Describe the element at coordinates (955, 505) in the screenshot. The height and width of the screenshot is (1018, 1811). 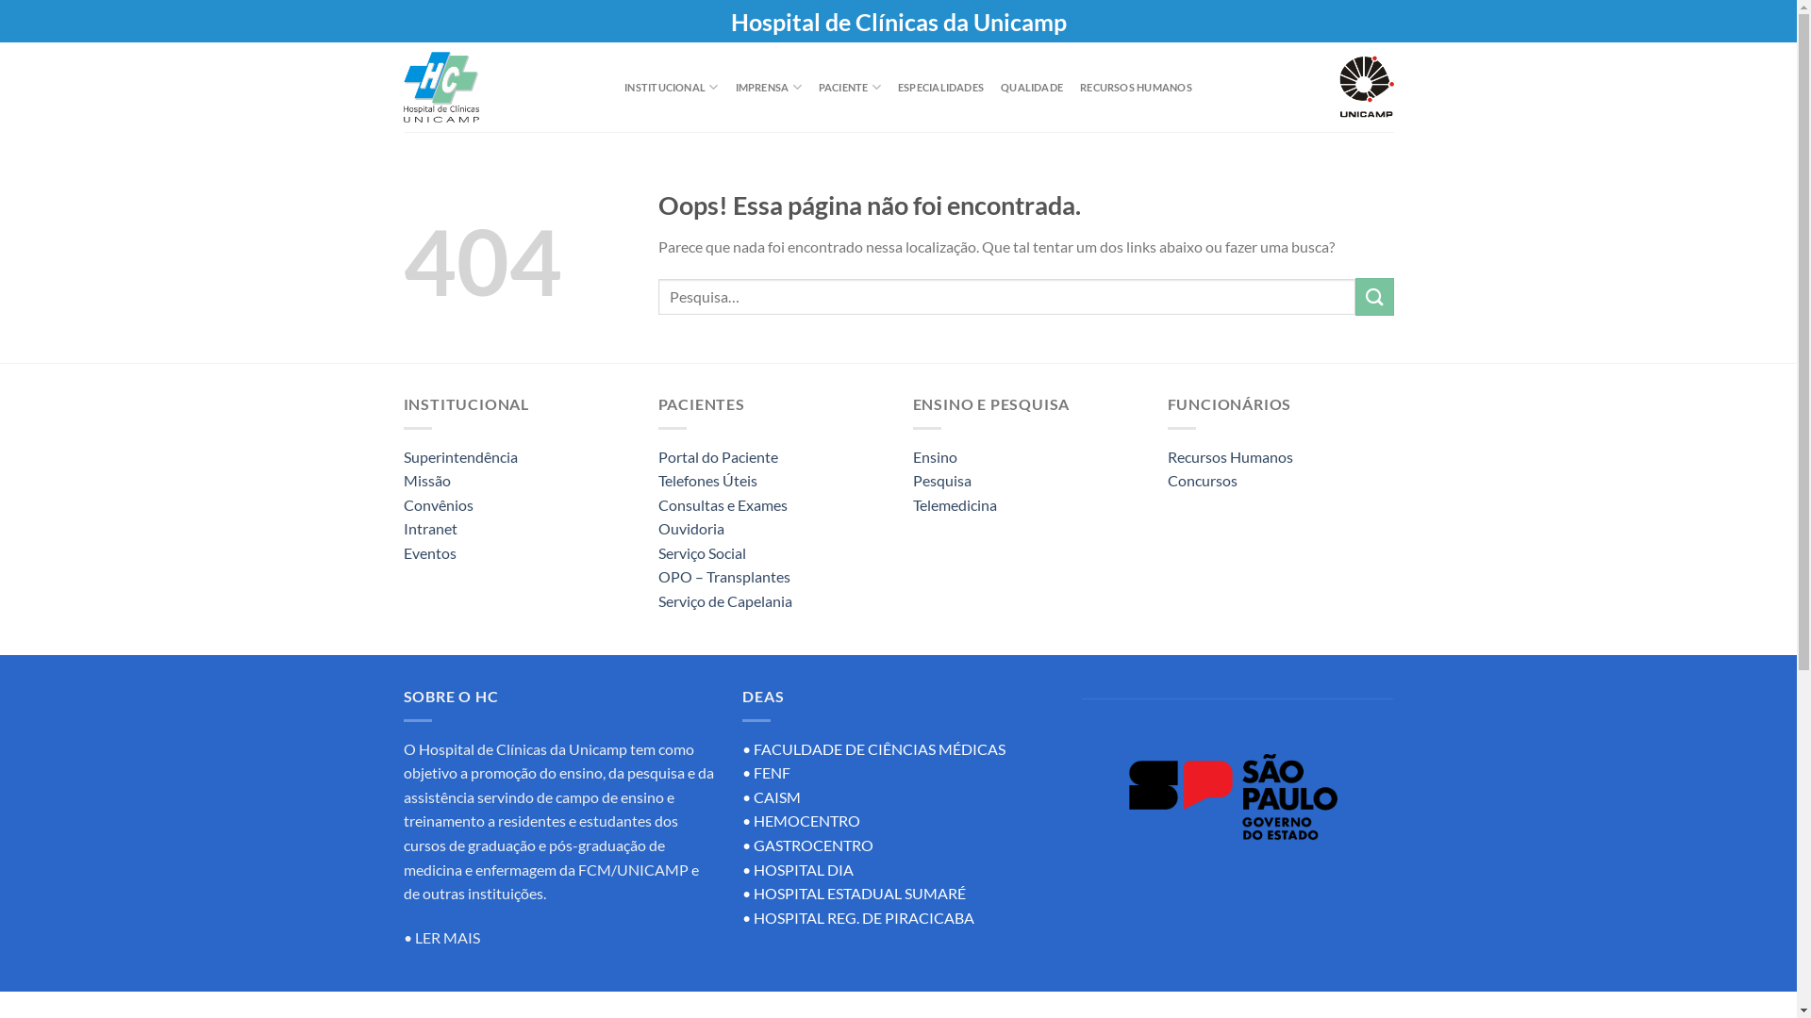
I see `Telemedicina` at that location.